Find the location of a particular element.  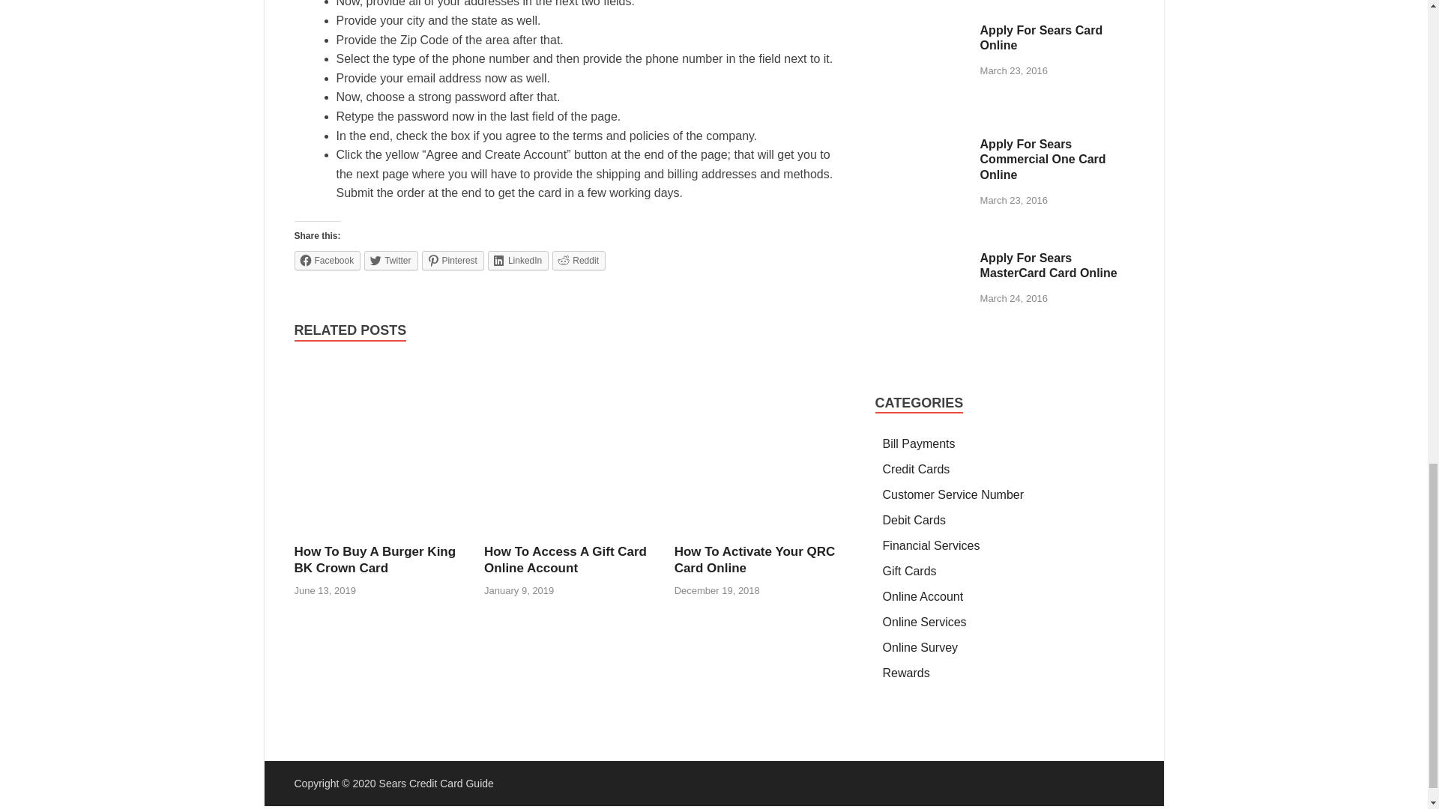

How To Buy A Burger King BK Crown Card is located at coordinates (375, 559).